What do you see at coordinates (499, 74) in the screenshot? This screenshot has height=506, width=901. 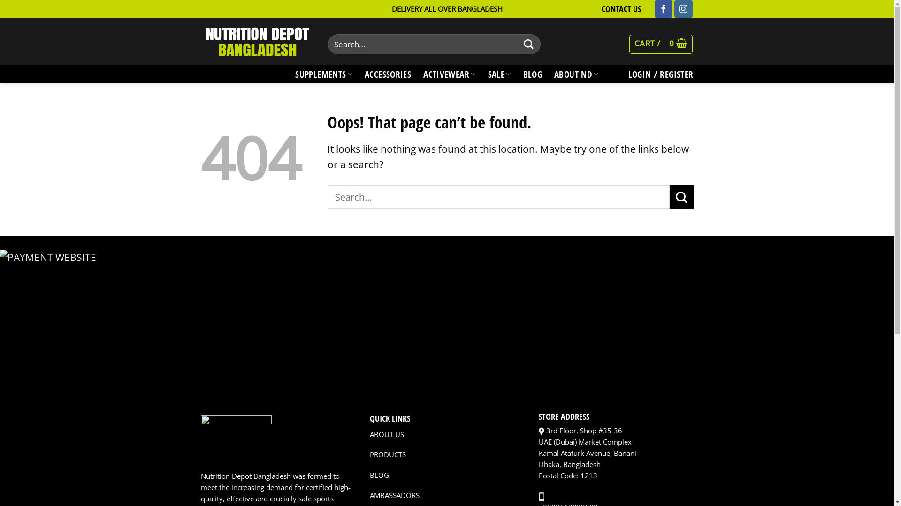 I see `SALE` at bounding box center [499, 74].